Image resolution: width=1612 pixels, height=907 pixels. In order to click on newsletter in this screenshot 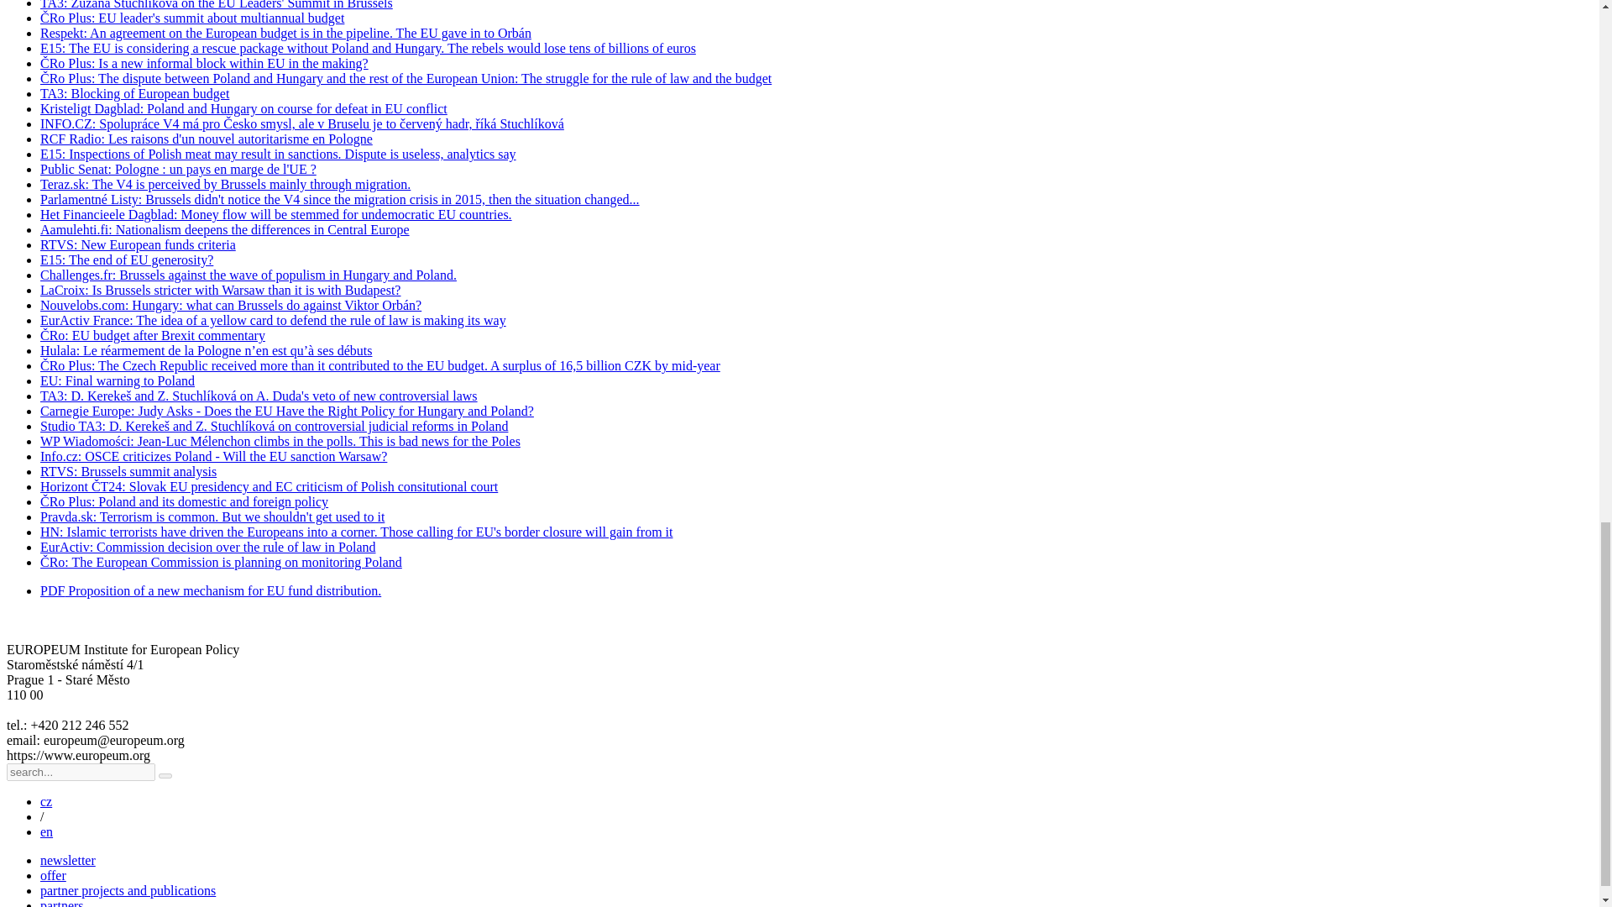, I will do `click(67, 860)`.